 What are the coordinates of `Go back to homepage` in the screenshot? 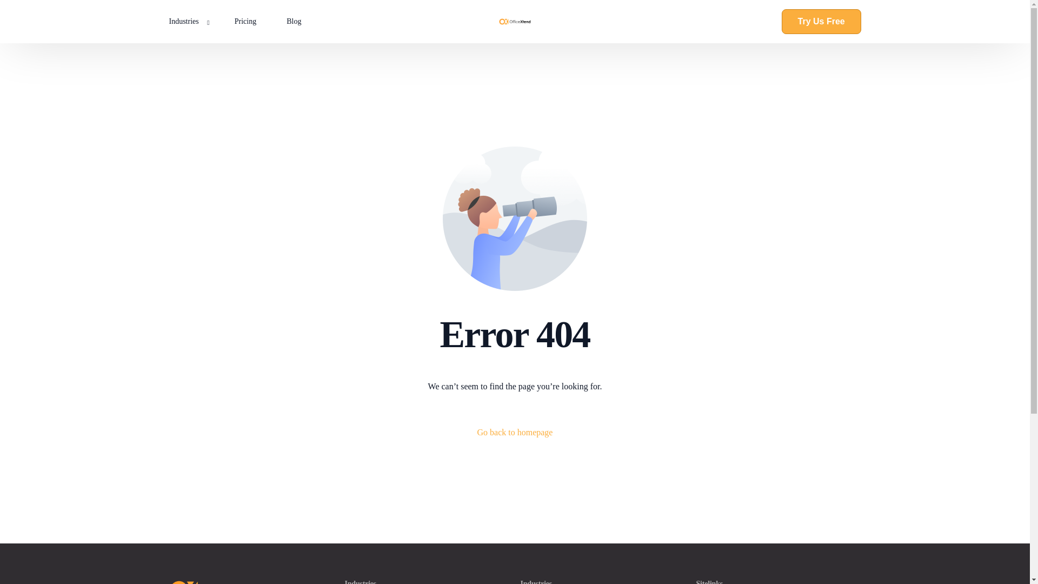 It's located at (515, 433).